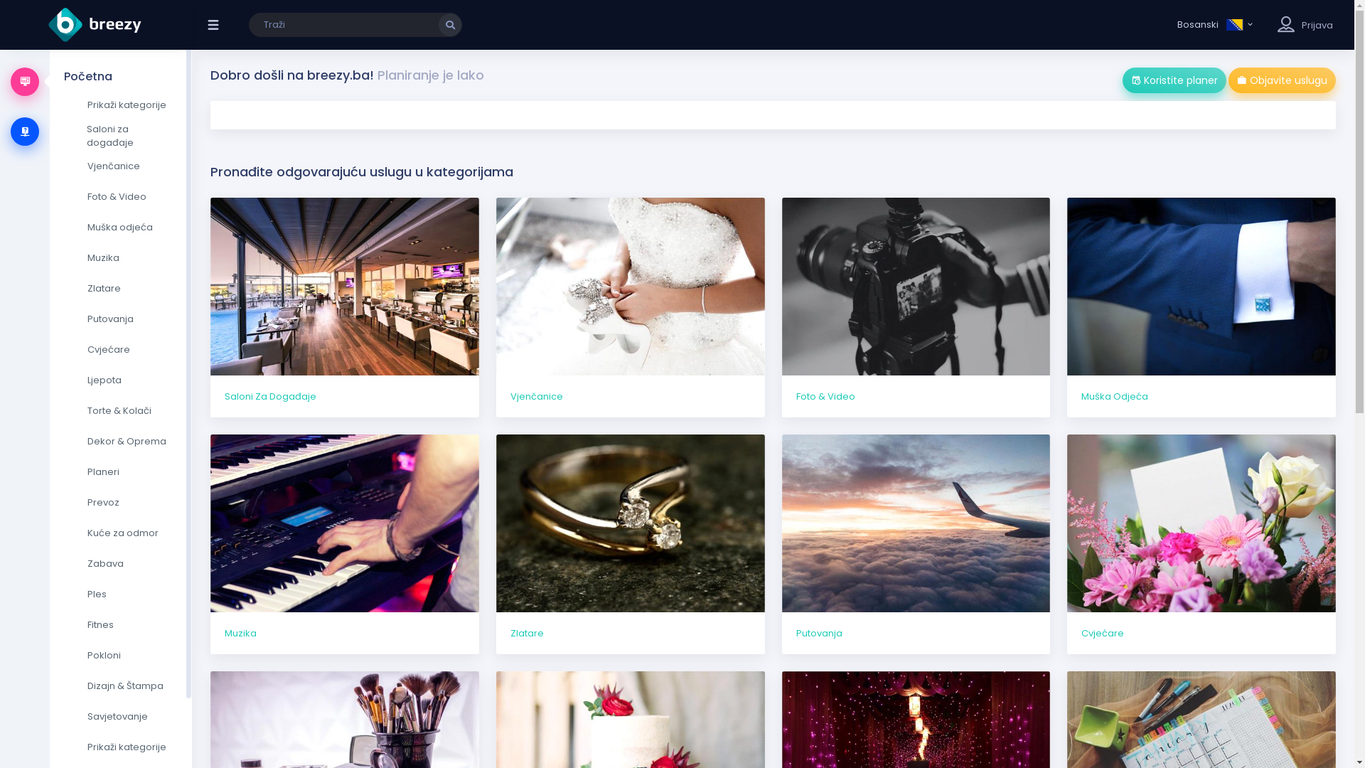 The image size is (1365, 768). I want to click on Prevoz, so click(121, 503).